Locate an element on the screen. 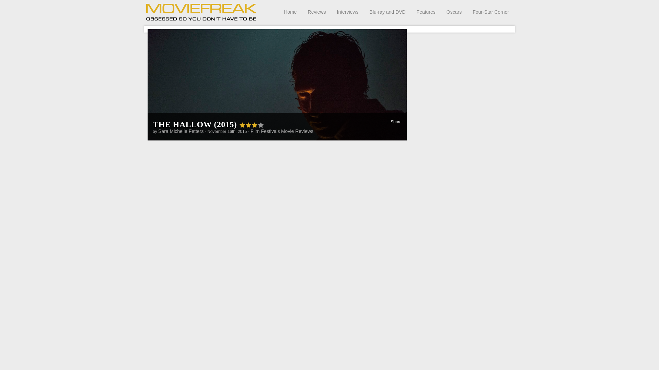  Reviews is located at coordinates (317, 12).